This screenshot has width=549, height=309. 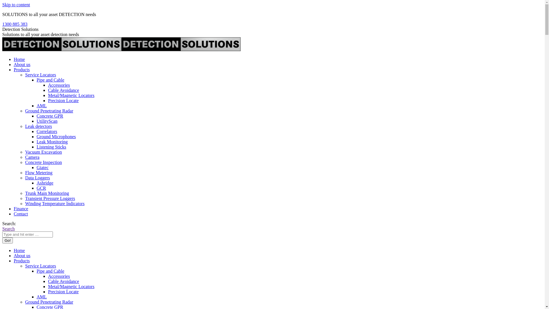 What do you see at coordinates (59, 85) in the screenshot?
I see `Accessories` at bounding box center [59, 85].